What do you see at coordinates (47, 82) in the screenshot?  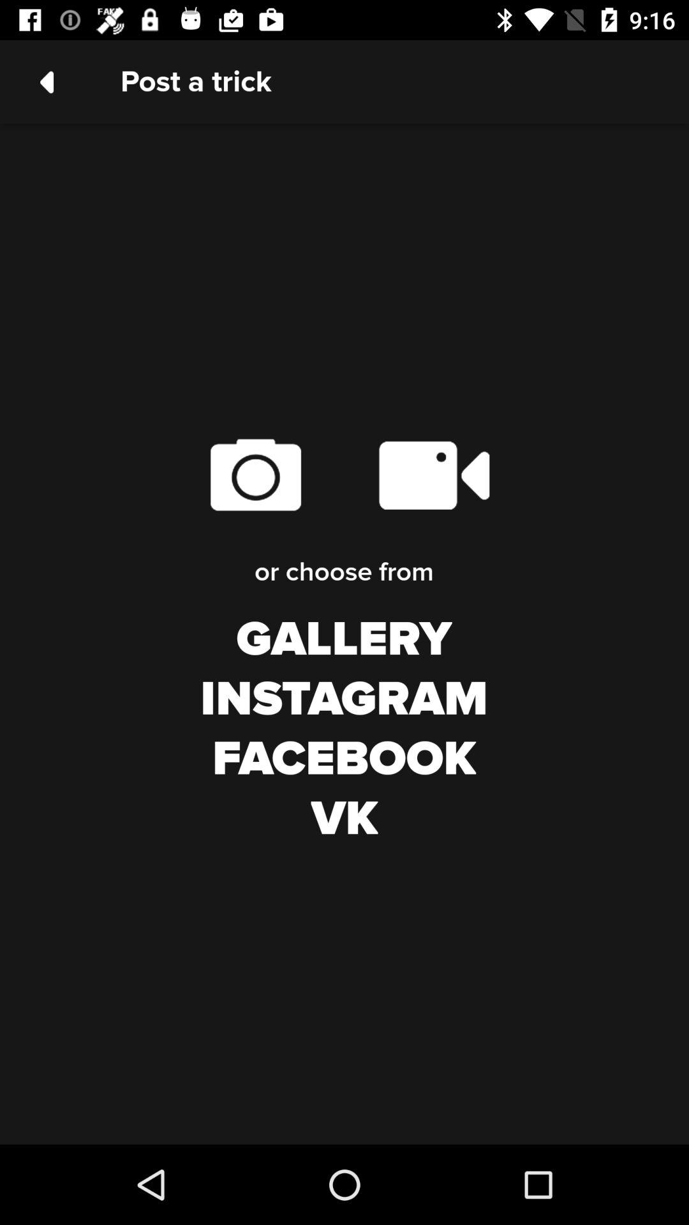 I see `choose icon to the left of post a trick item` at bounding box center [47, 82].